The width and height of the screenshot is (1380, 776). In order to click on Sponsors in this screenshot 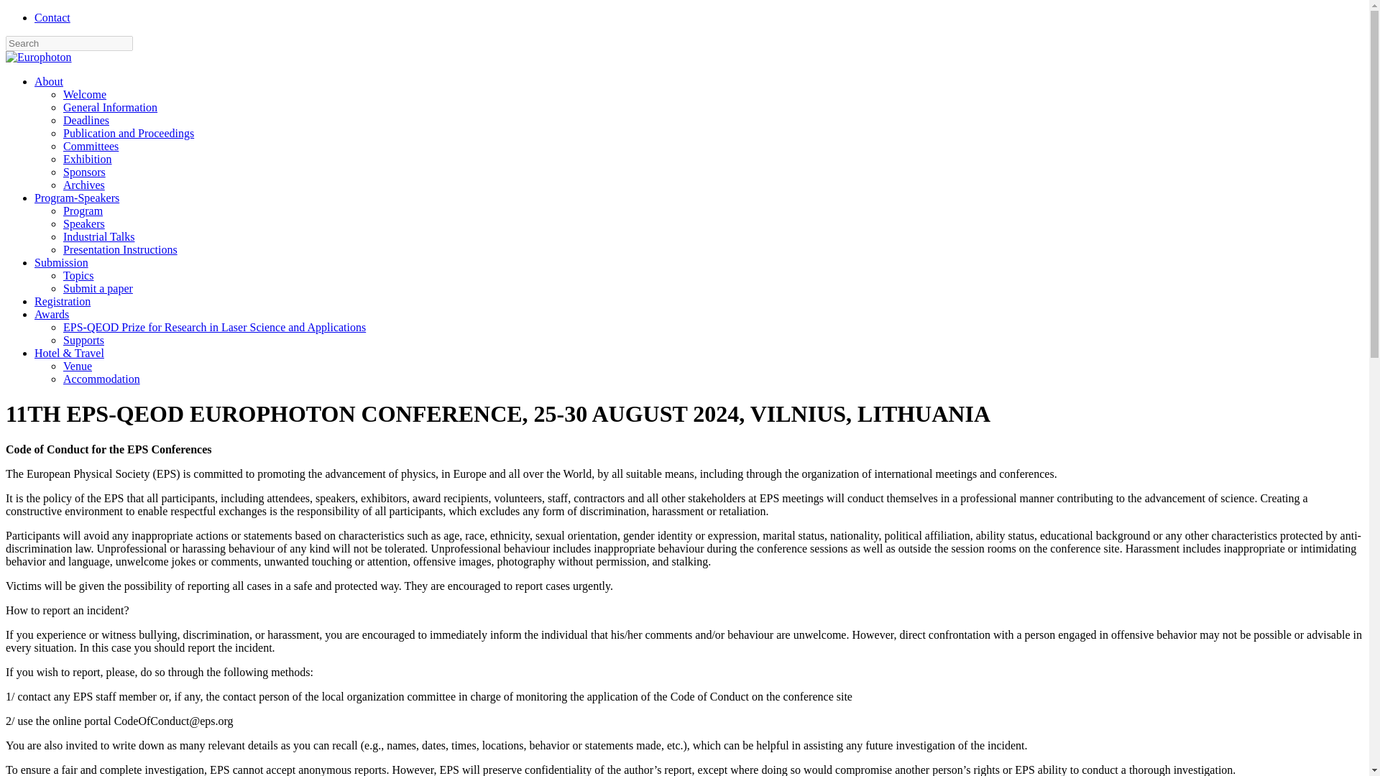, I will do `click(85, 172)`.